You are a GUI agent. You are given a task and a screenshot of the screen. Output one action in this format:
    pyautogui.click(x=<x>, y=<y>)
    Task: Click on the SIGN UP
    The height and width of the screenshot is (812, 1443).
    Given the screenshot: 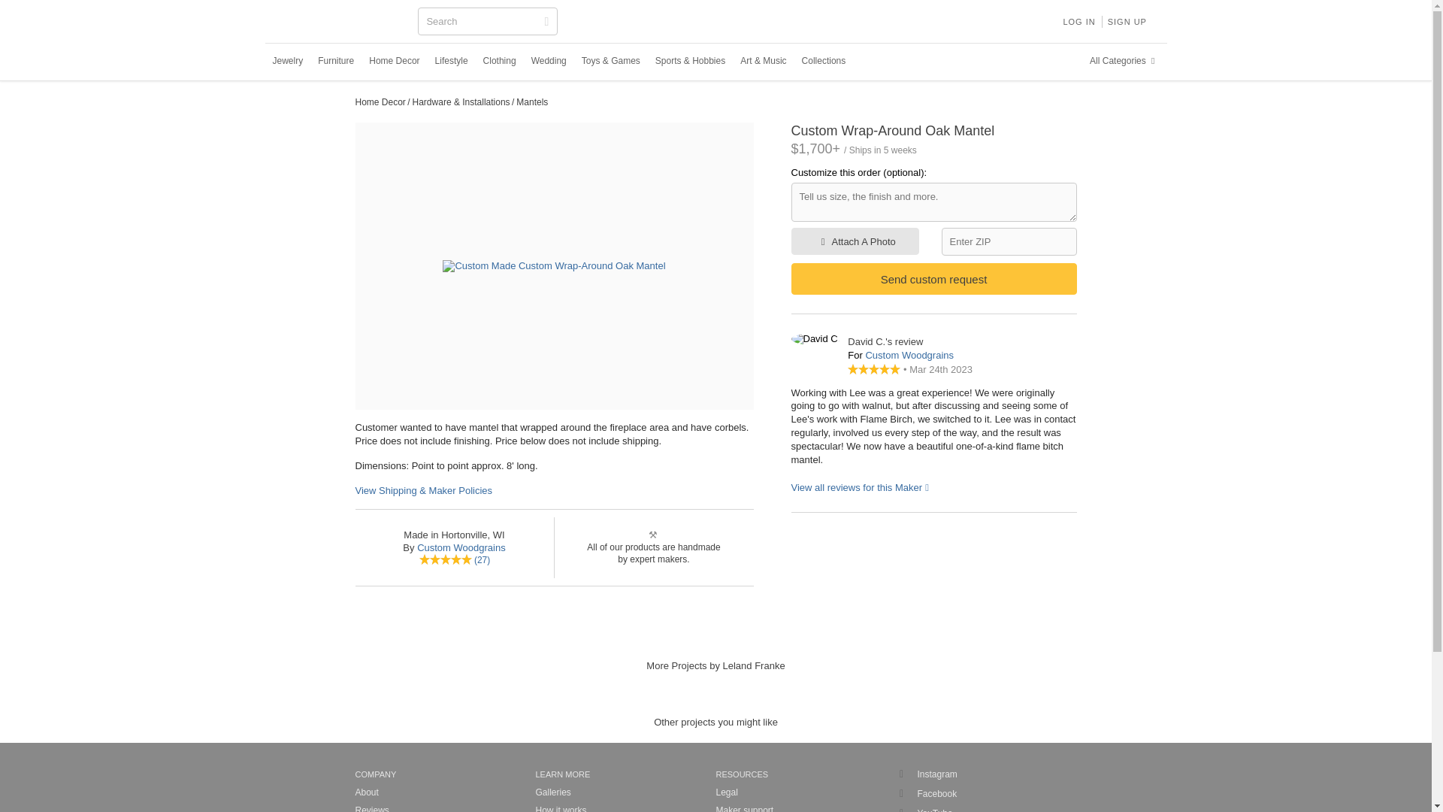 What is the action you would take?
    pyautogui.click(x=1127, y=21)
    